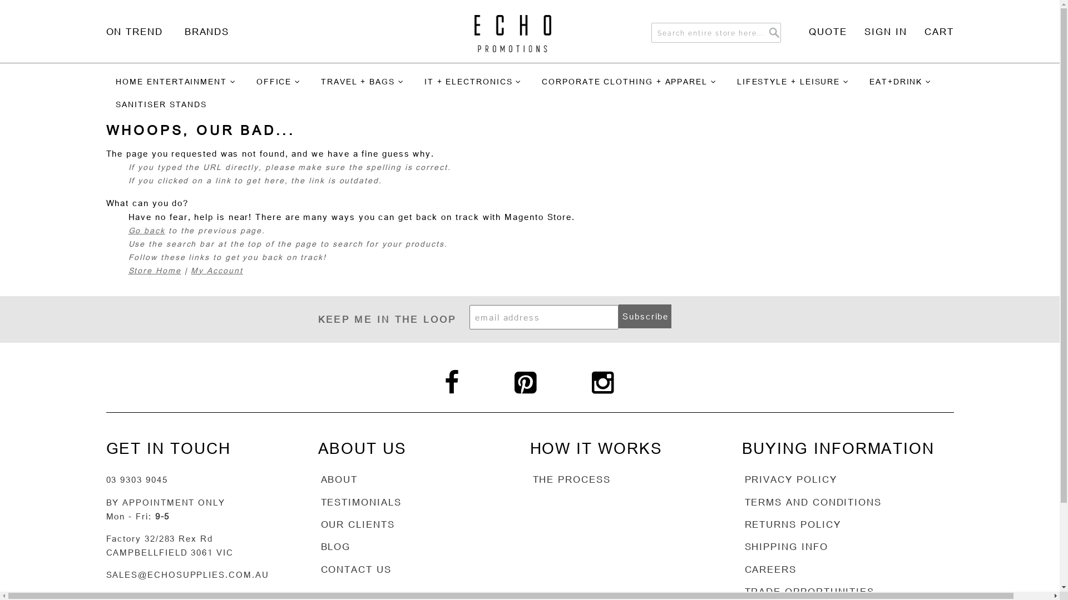 The width and height of the screenshot is (1068, 600). What do you see at coordinates (630, 82) in the screenshot?
I see `CORPORATE CLOTHING + APPAREL` at bounding box center [630, 82].